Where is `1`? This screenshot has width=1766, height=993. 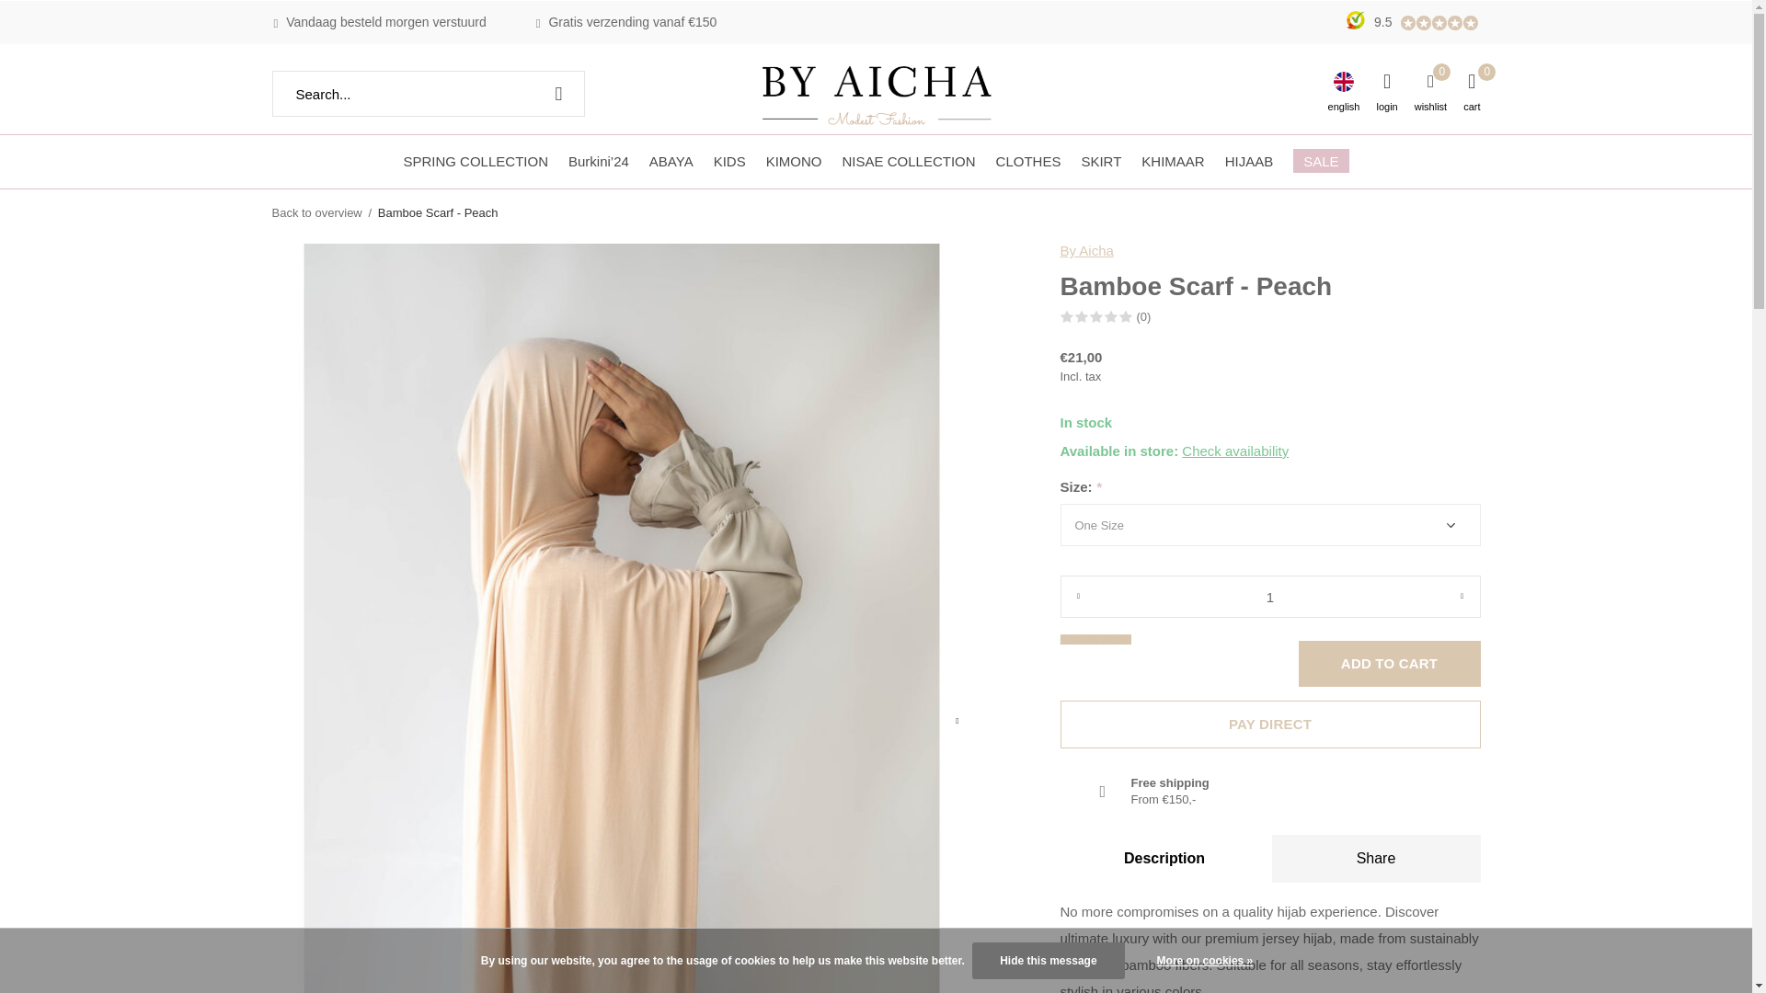 1 is located at coordinates (1269, 596).